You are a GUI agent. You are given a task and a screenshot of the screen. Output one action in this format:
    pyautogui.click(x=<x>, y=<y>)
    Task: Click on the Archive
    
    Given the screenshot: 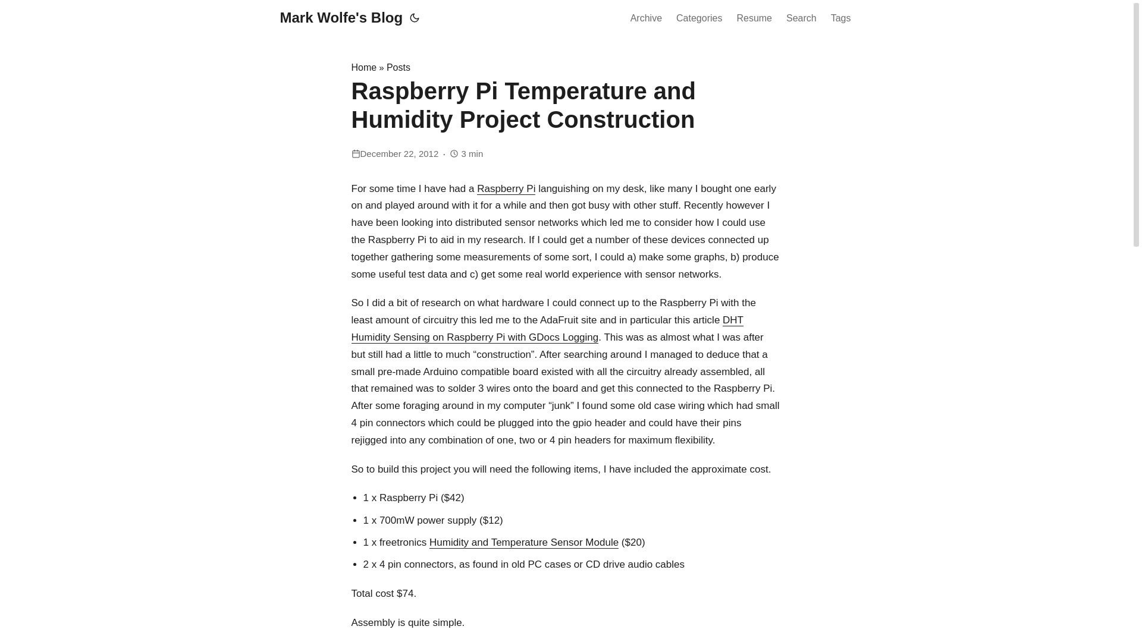 What is the action you would take?
    pyautogui.click(x=646, y=18)
    